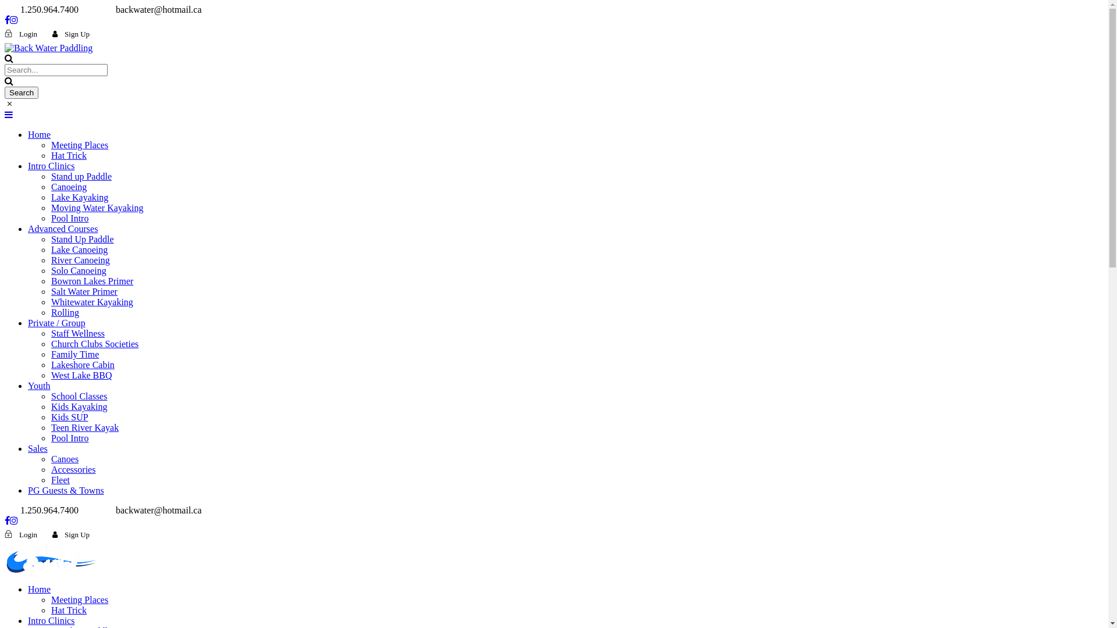  I want to click on Whitewater Kayaking, so click(92, 302).